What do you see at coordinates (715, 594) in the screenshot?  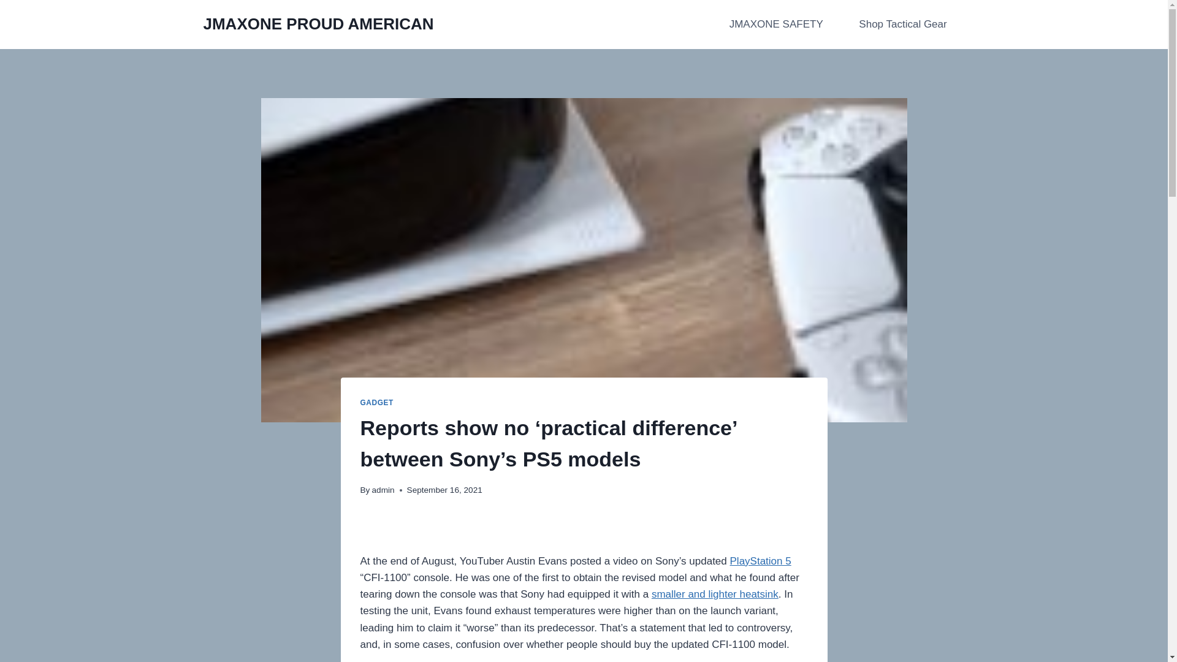 I see `smaller and lighter heatsink` at bounding box center [715, 594].